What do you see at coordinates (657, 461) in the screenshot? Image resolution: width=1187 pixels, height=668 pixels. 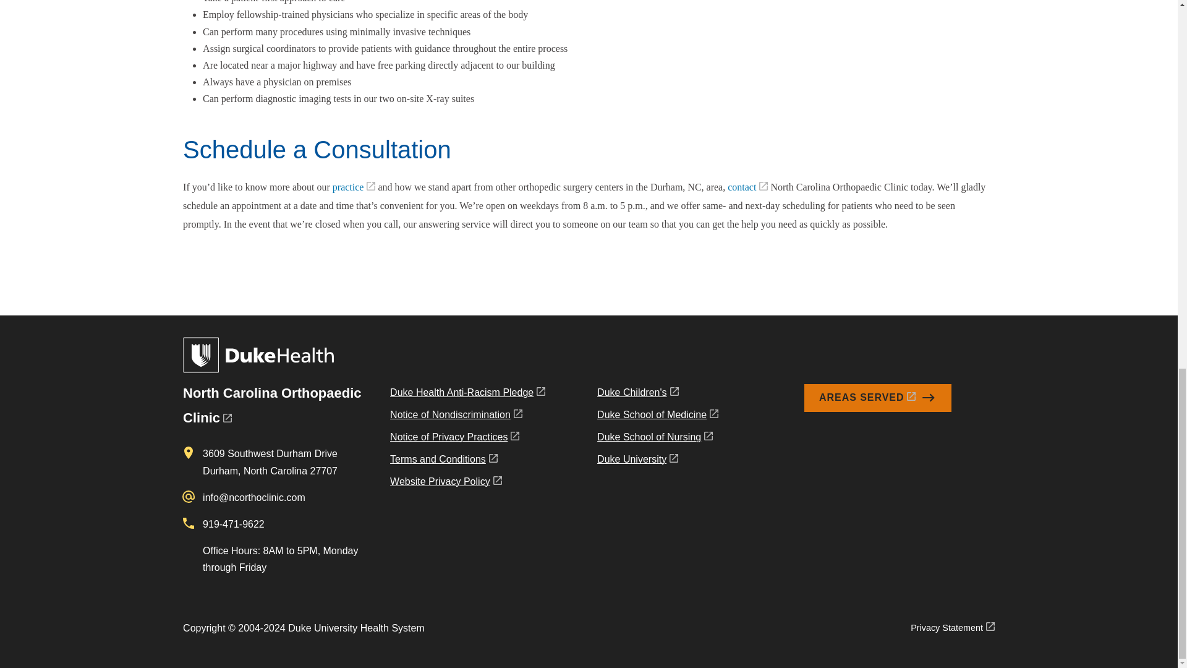 I see `Duke University` at bounding box center [657, 461].